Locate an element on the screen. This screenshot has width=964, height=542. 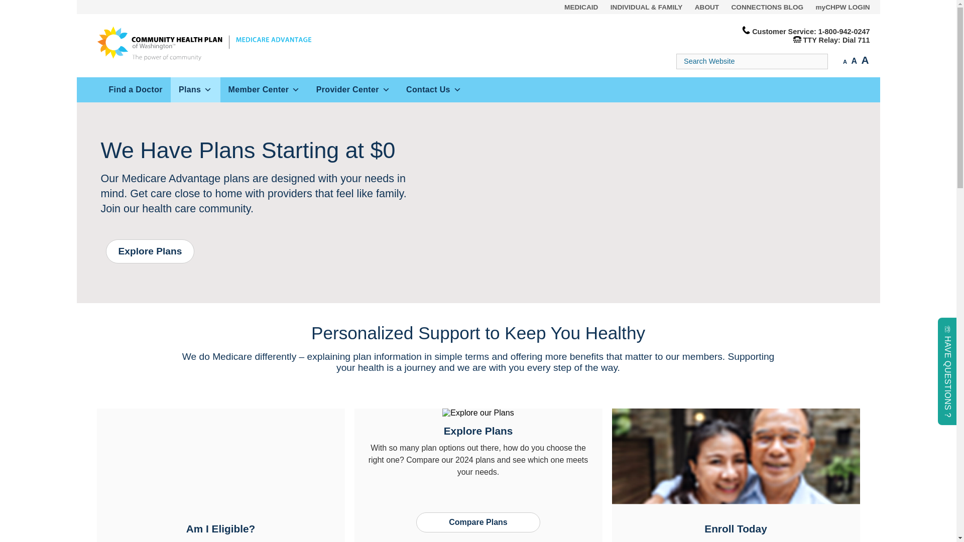
ABOUT is located at coordinates (707, 7).